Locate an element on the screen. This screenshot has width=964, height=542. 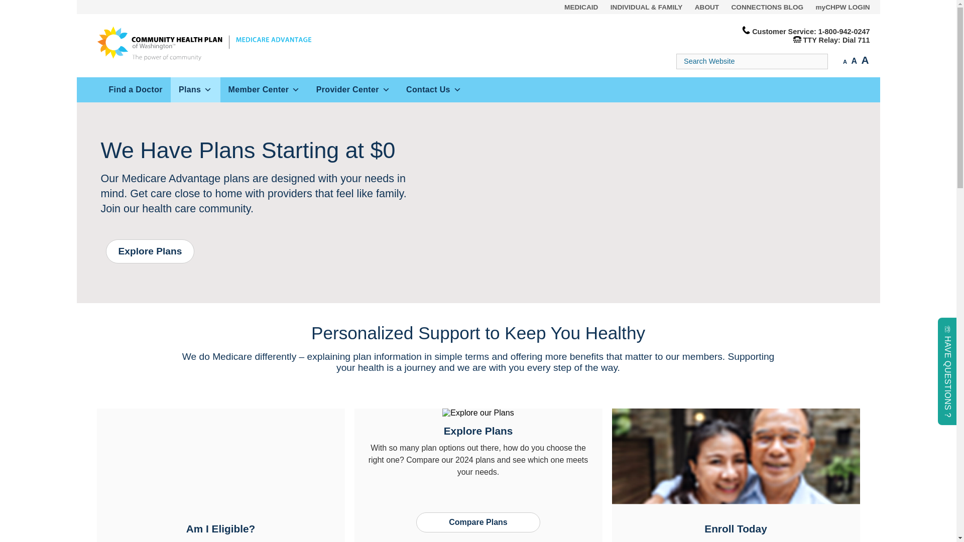
ABOUT is located at coordinates (707, 7).